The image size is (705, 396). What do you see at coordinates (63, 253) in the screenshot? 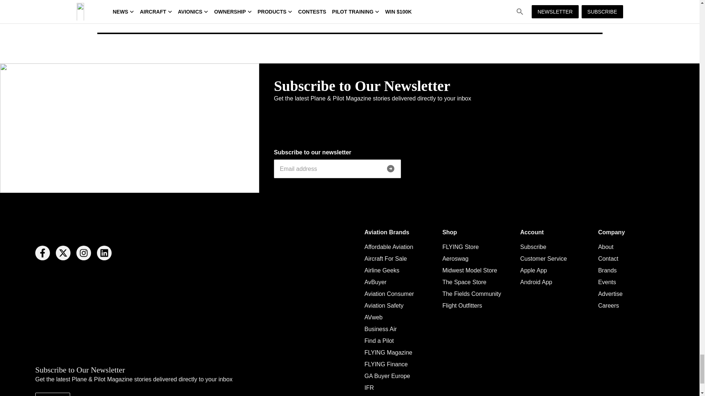
I see `Twitter` at bounding box center [63, 253].